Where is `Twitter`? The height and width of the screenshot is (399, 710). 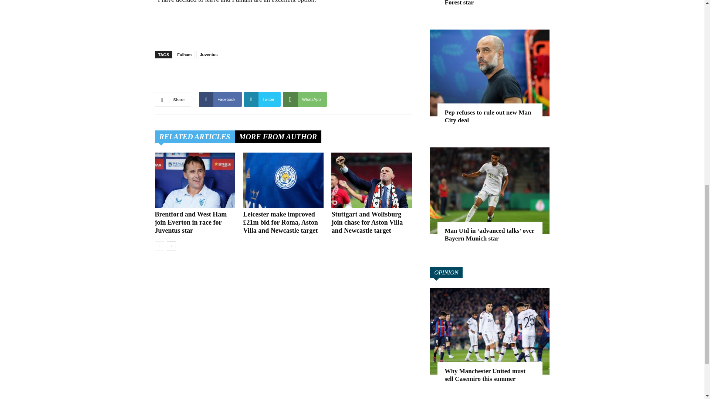
Twitter is located at coordinates (263, 99).